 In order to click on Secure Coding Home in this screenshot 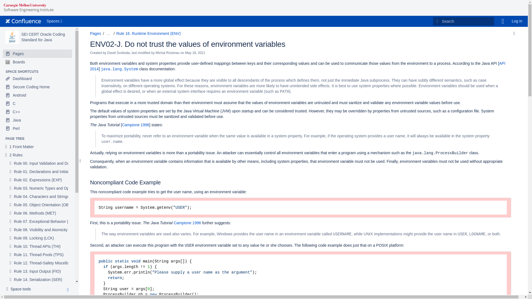, I will do `click(37, 87)`.